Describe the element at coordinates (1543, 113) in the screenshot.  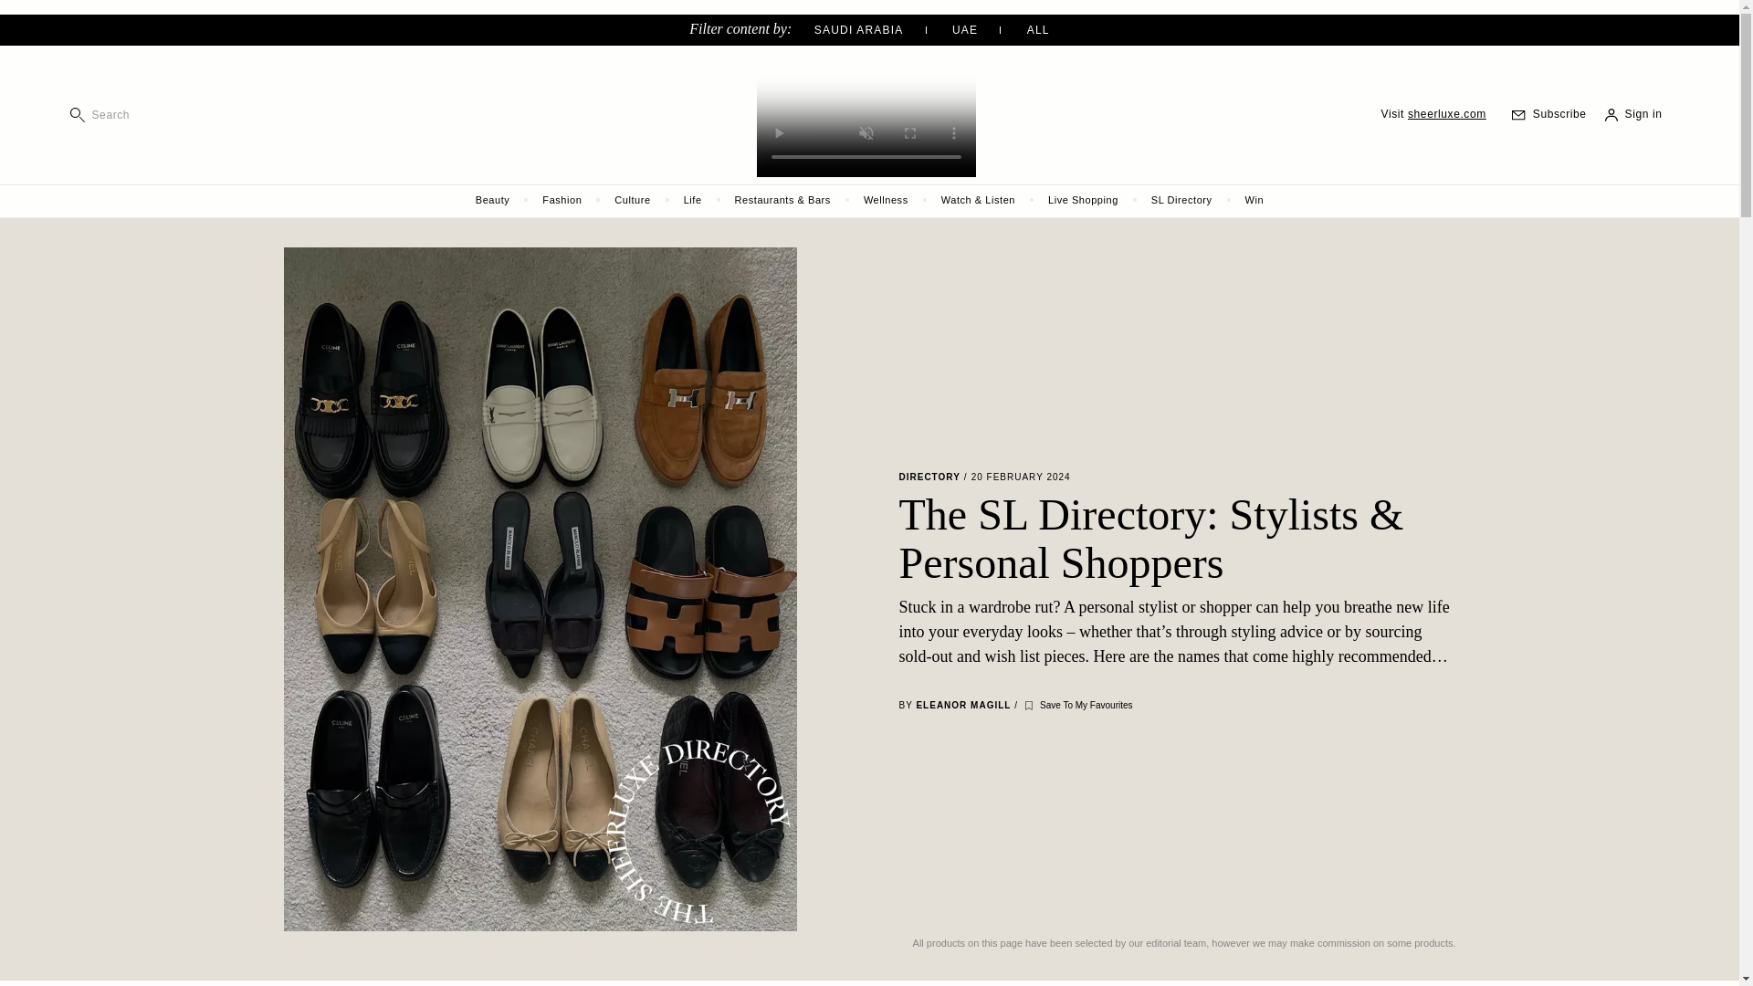
I see `Subscribe` at that location.